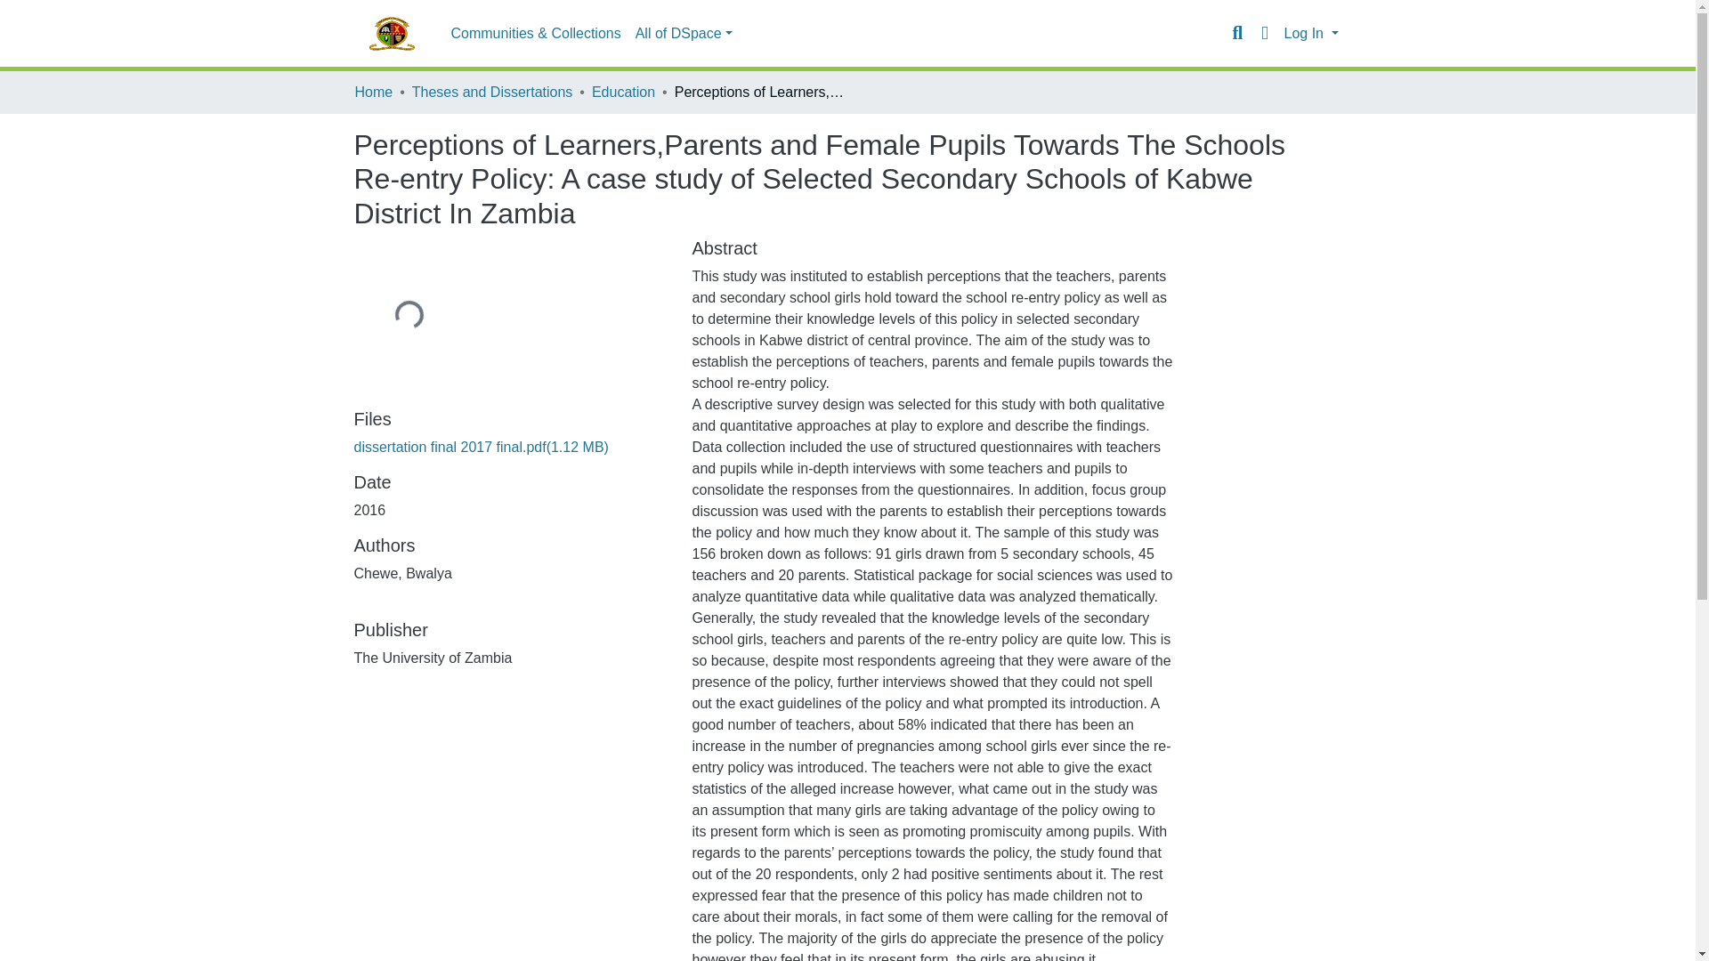 Image resolution: width=1709 pixels, height=961 pixels. I want to click on Theses and Dissertations, so click(491, 92).